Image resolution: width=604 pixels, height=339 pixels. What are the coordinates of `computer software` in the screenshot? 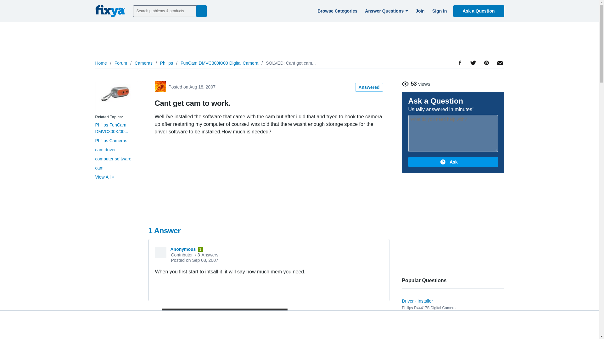 It's located at (113, 159).